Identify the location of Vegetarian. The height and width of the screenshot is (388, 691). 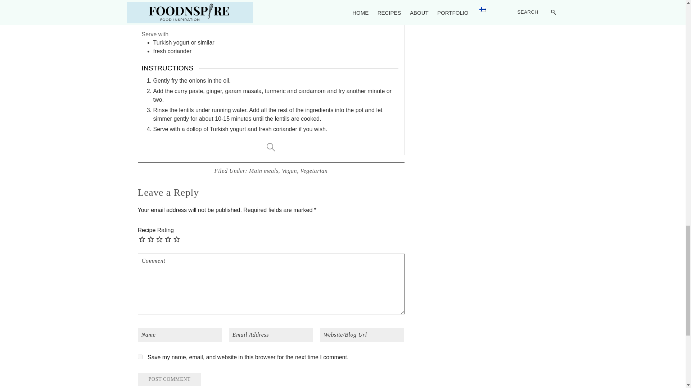
(314, 170).